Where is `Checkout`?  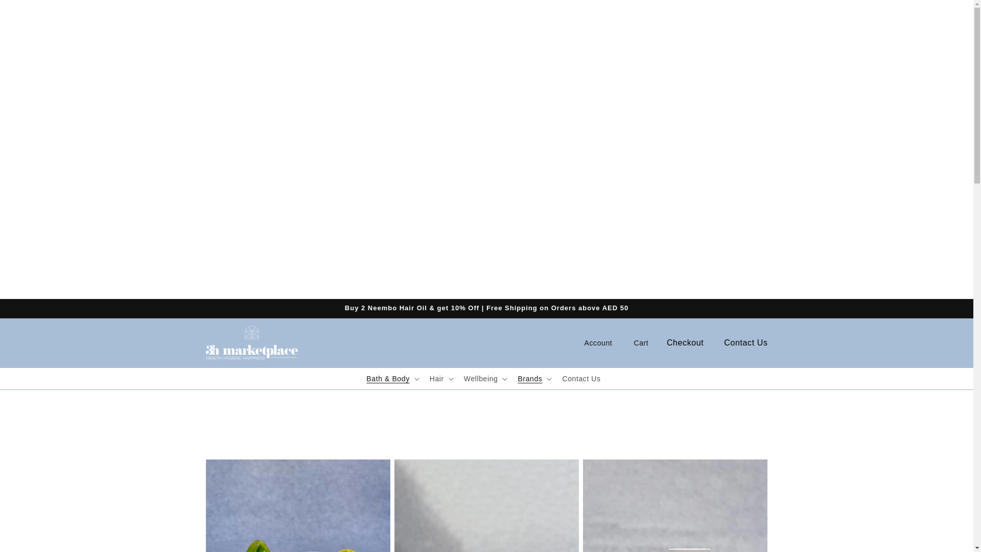 Checkout is located at coordinates (685, 343).